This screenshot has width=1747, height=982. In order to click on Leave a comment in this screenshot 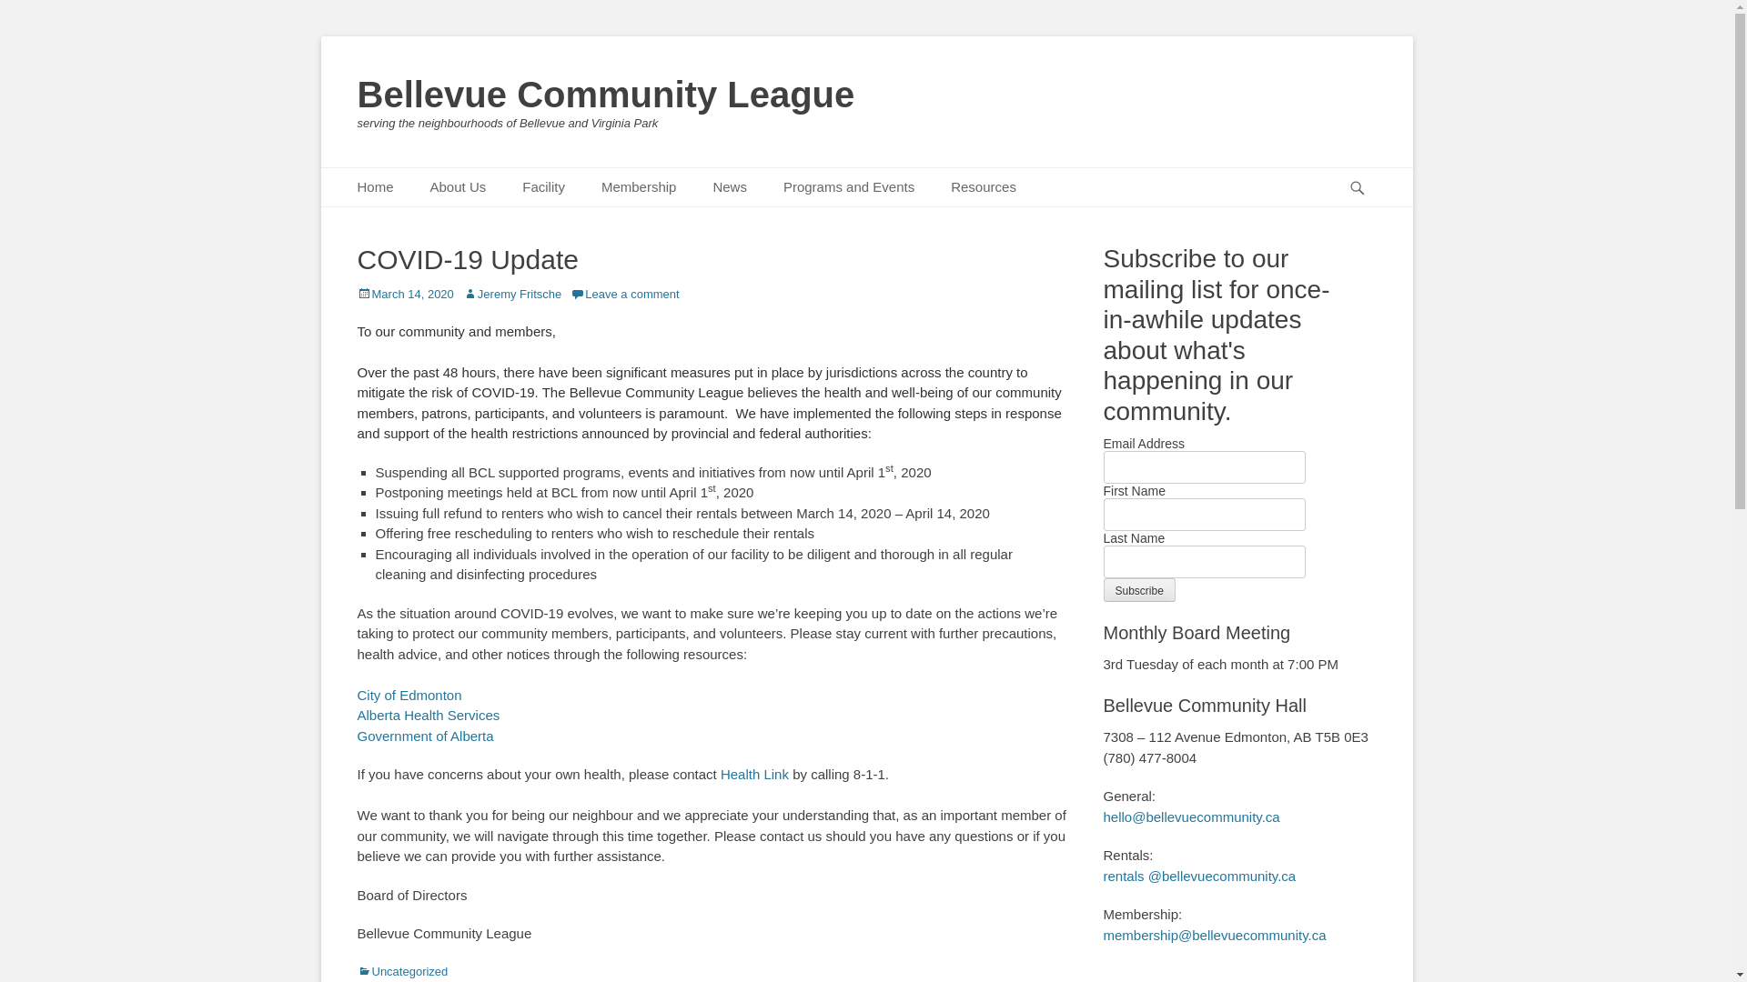, I will do `click(624, 295)`.